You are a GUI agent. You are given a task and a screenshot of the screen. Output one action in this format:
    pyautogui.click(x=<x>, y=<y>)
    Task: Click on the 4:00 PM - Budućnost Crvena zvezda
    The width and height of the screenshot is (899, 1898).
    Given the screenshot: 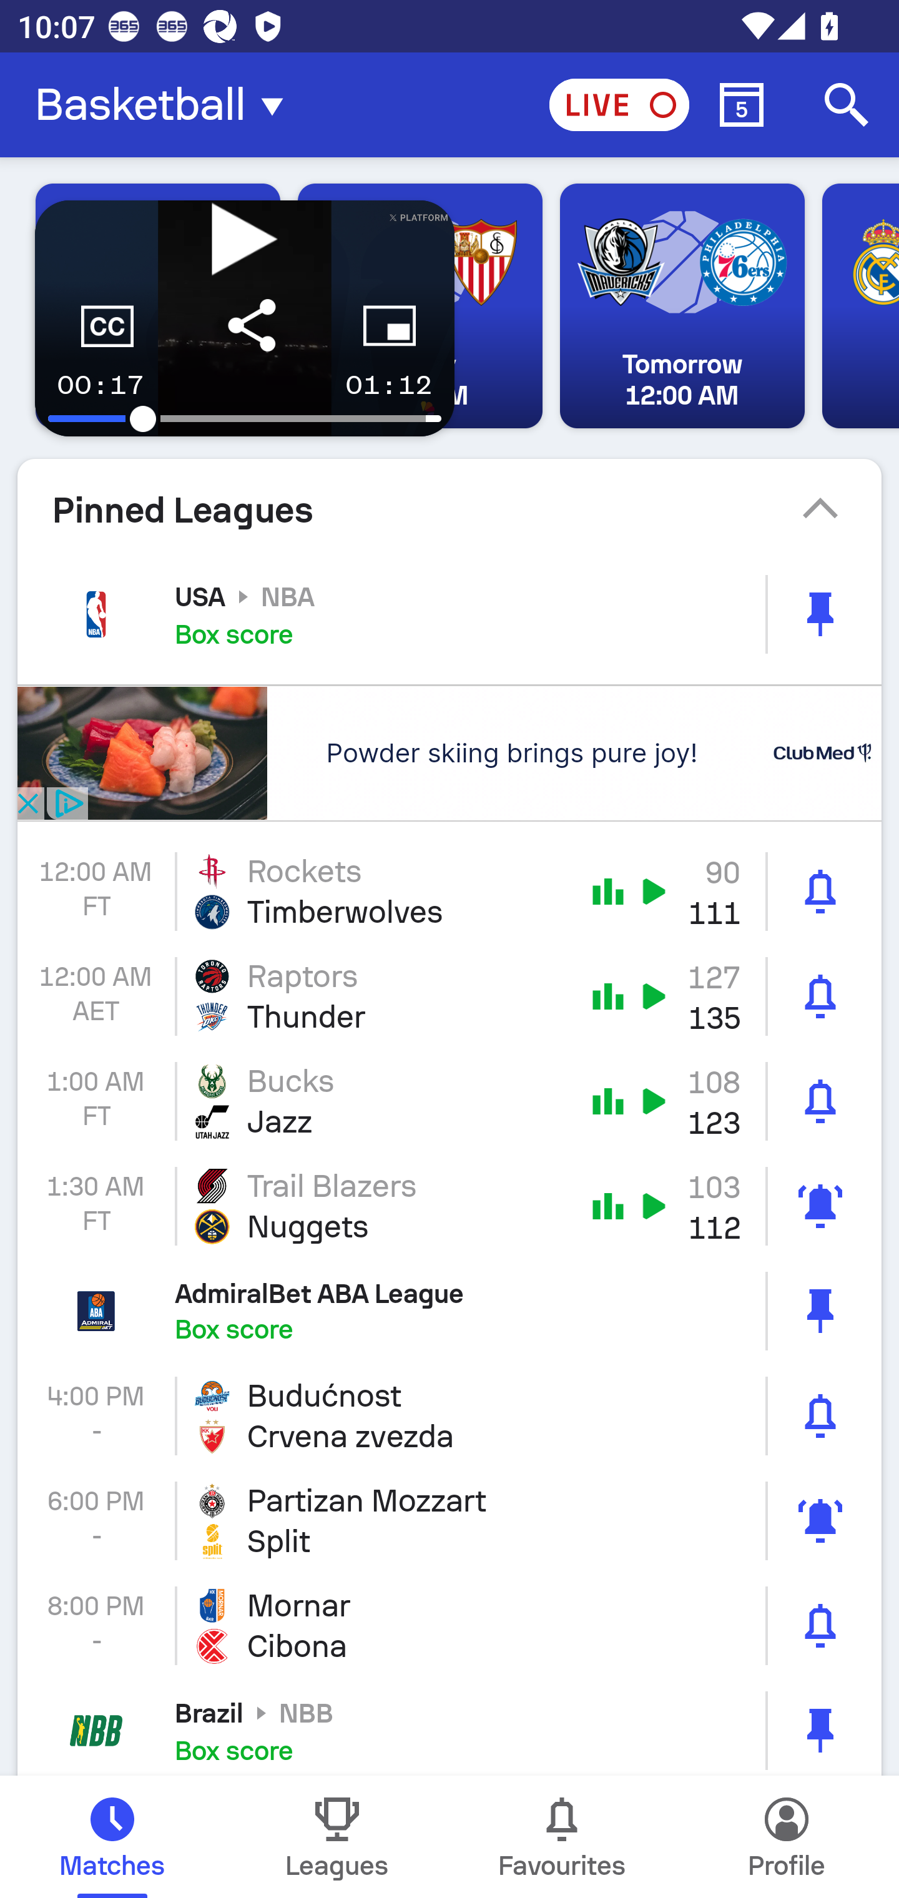 What is the action you would take?
    pyautogui.click(x=449, y=1415)
    